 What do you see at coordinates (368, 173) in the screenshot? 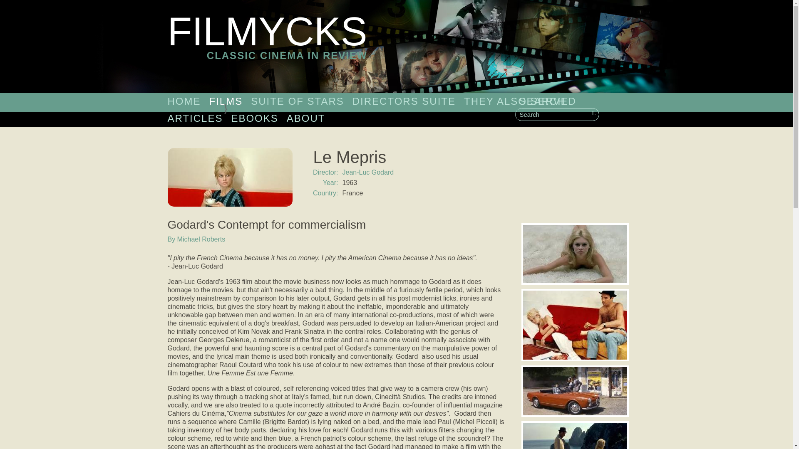
I see `Jean-Luc Godard` at bounding box center [368, 173].